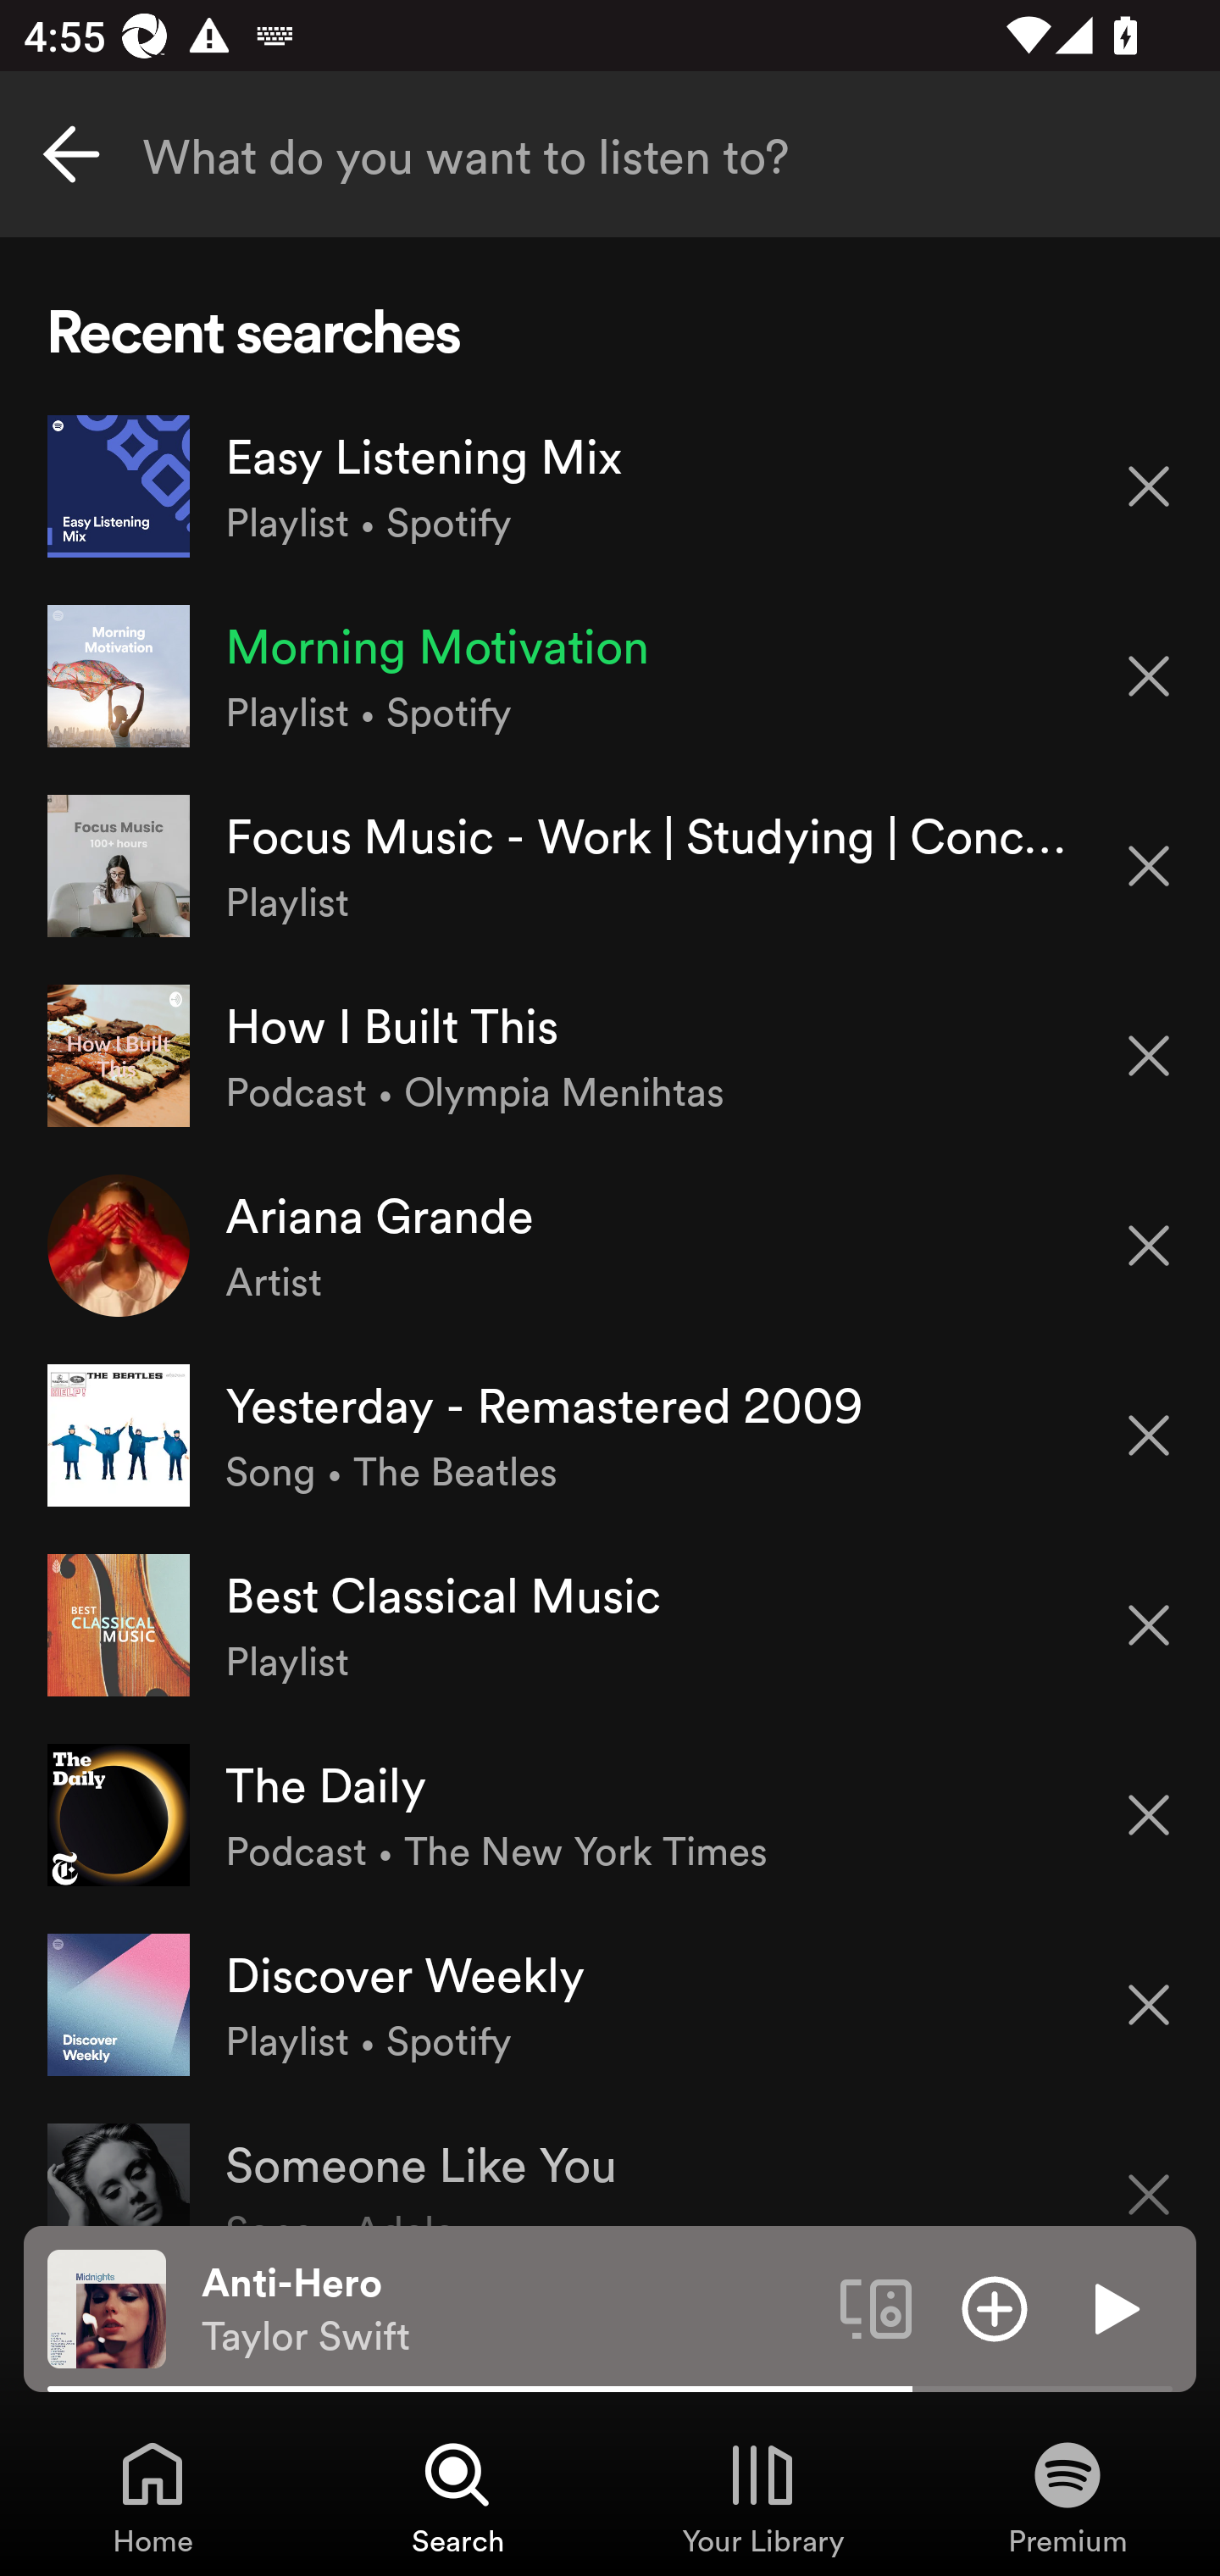  What do you see at coordinates (1149, 866) in the screenshot?
I see `Remove` at bounding box center [1149, 866].